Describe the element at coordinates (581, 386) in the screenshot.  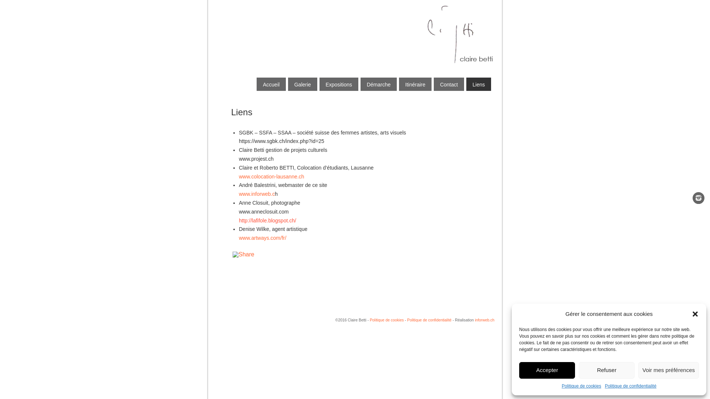
I see `Politique de cookies` at that location.